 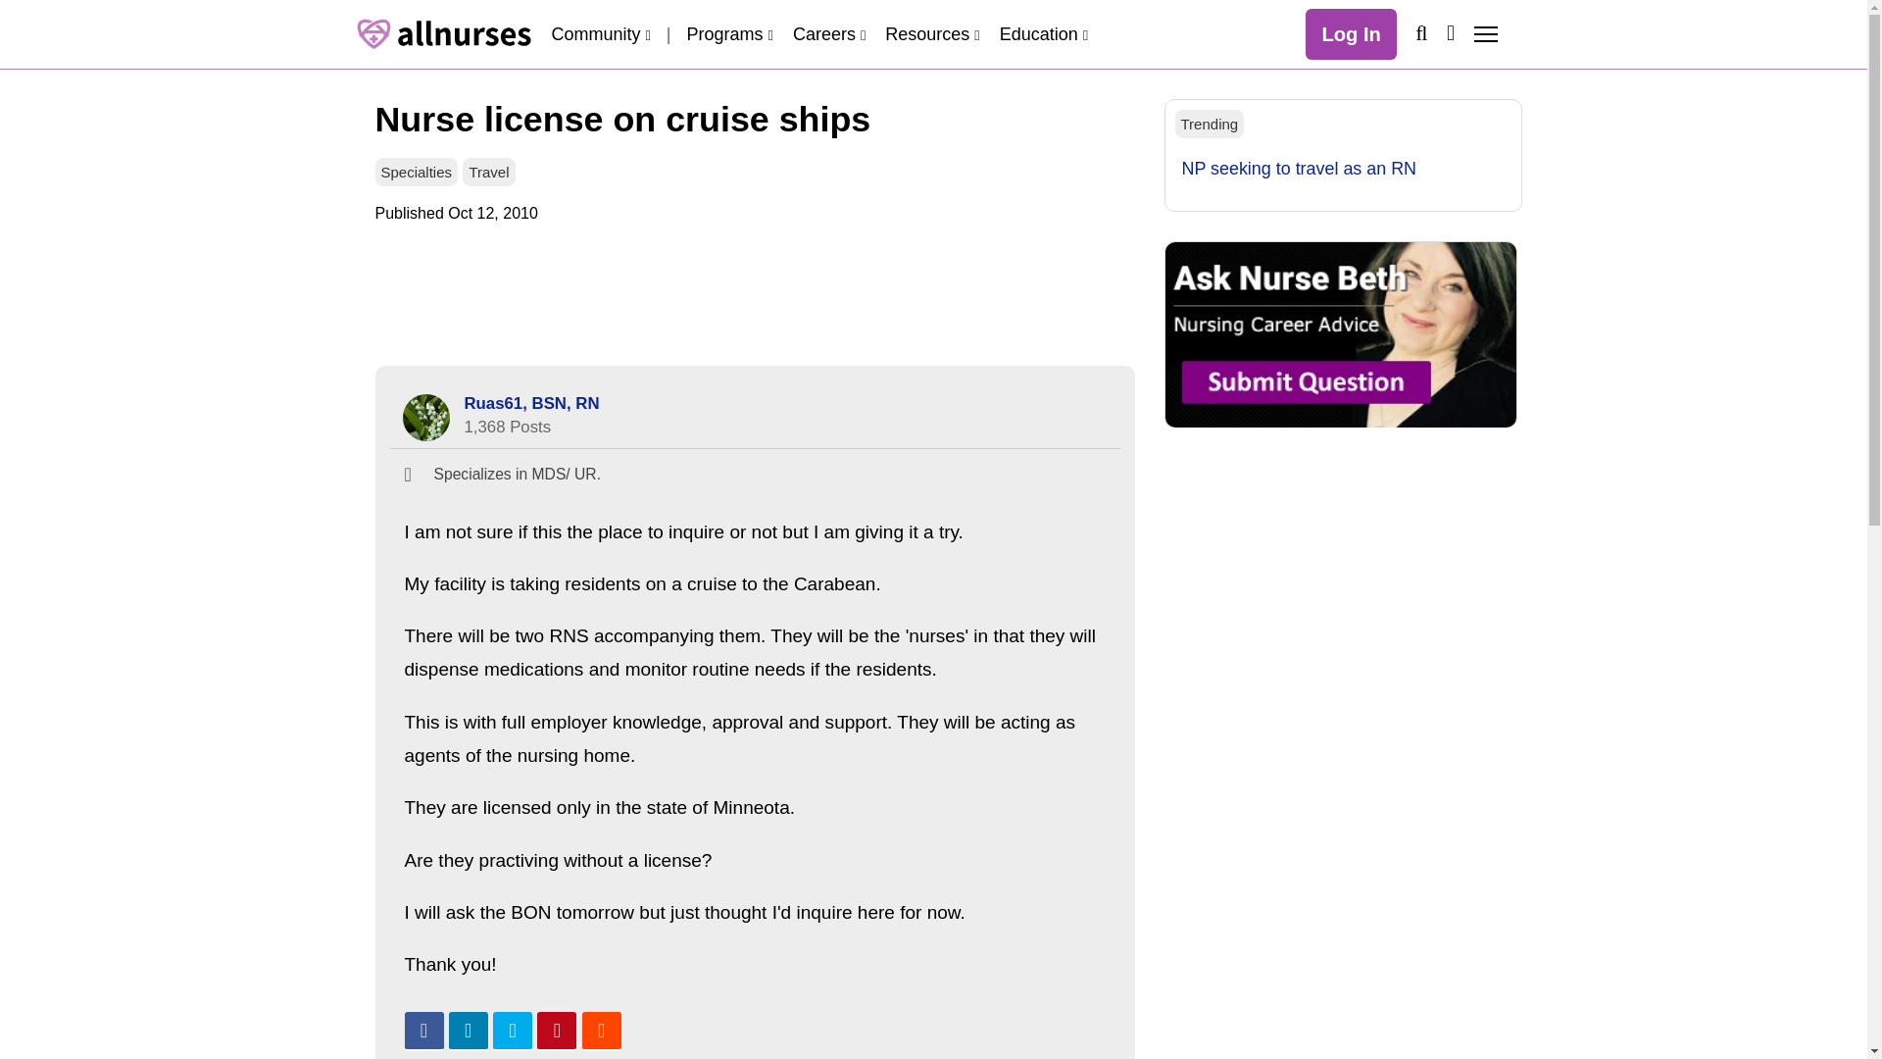 What do you see at coordinates (469, 1032) in the screenshot?
I see `Share on LinkedIn` at bounding box center [469, 1032].